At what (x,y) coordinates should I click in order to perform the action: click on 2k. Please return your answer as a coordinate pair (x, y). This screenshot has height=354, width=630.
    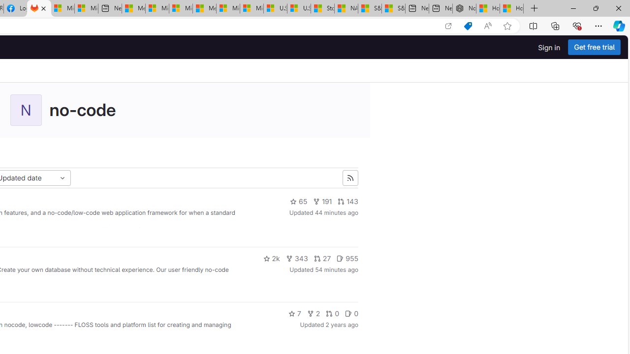
    Looking at the image, I should click on (271, 259).